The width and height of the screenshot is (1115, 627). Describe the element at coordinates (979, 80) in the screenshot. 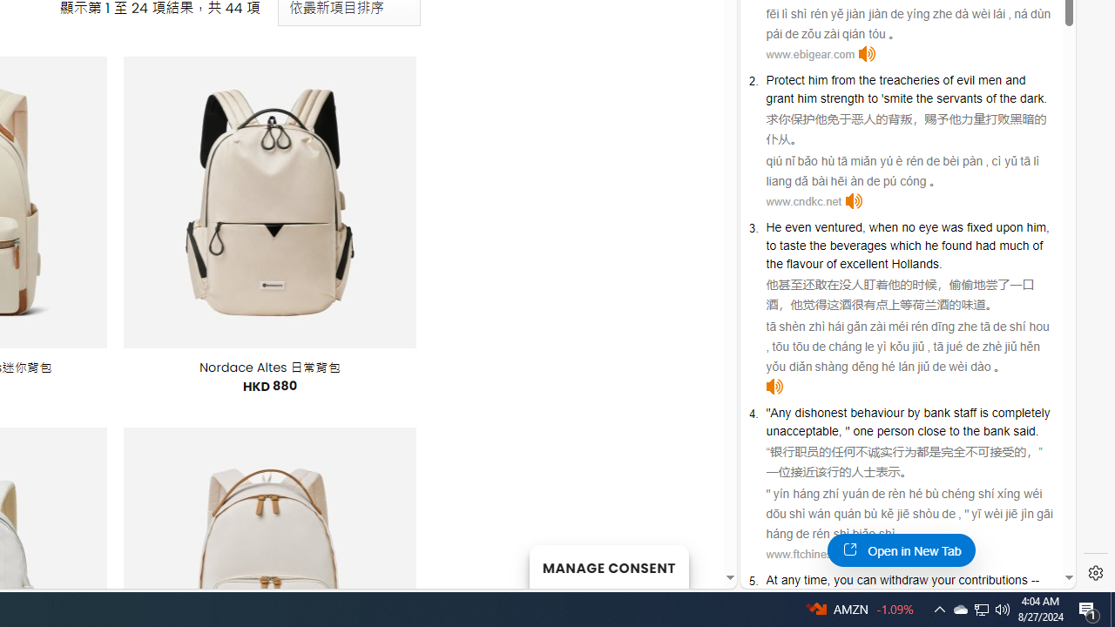

I see `evil men` at that location.